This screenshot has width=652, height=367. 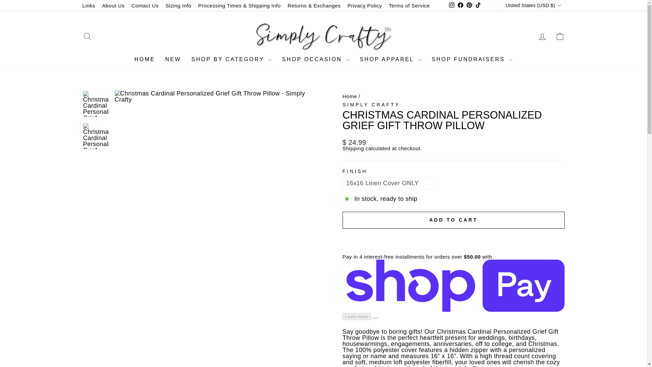 What do you see at coordinates (460, 5) in the screenshot?
I see `Simply Crafty on Facebook` at bounding box center [460, 5].